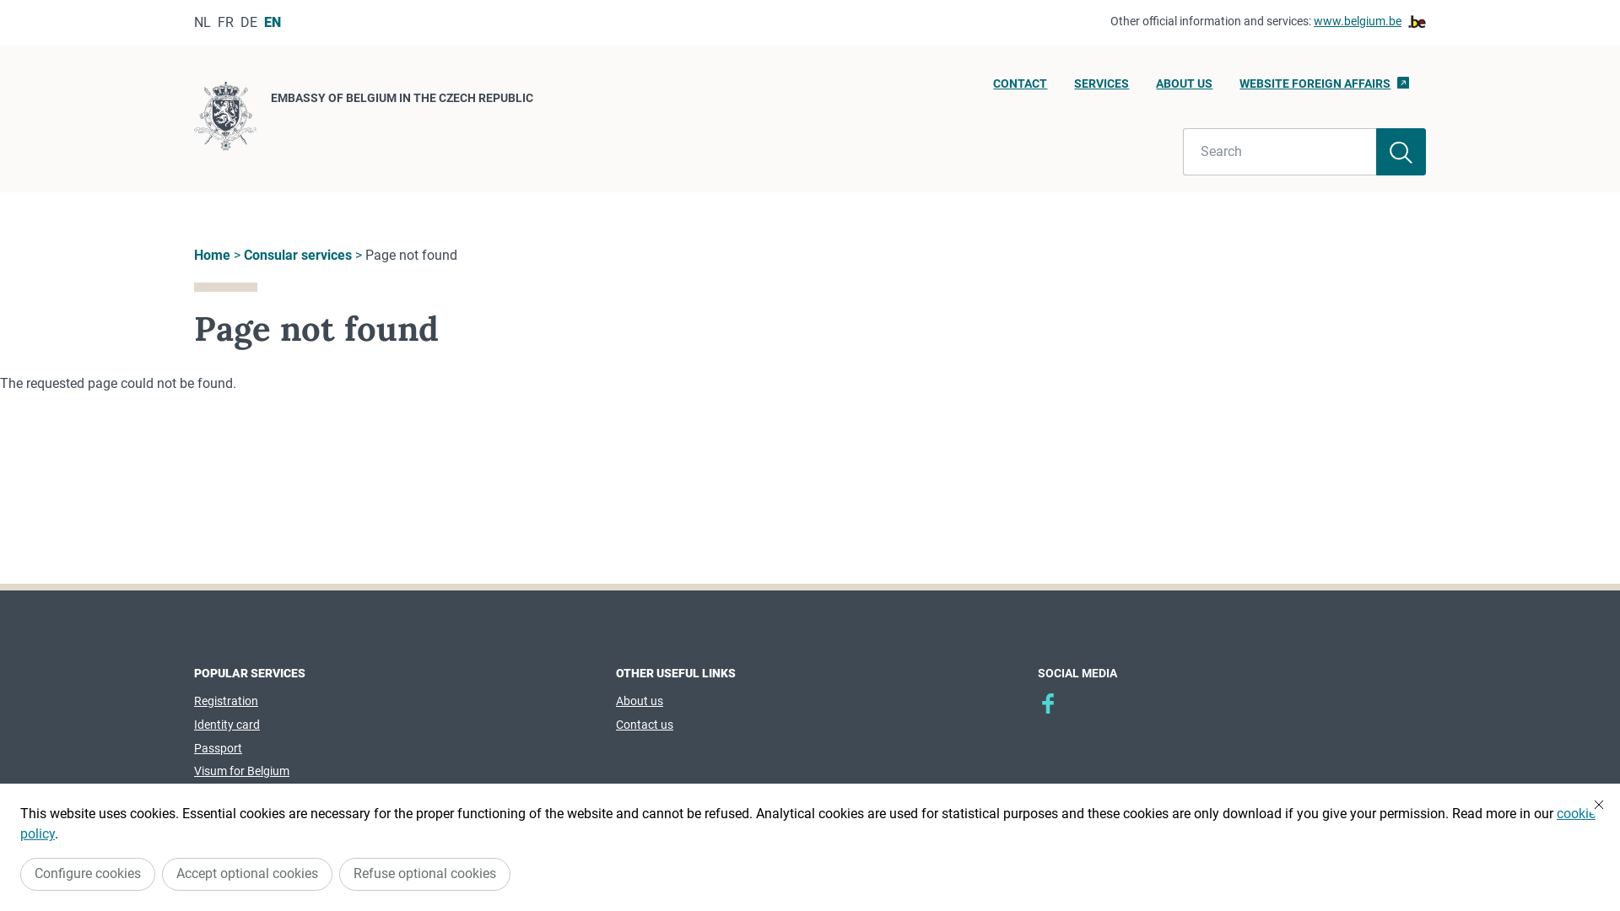  I want to click on ABOUT US, so click(1185, 89).